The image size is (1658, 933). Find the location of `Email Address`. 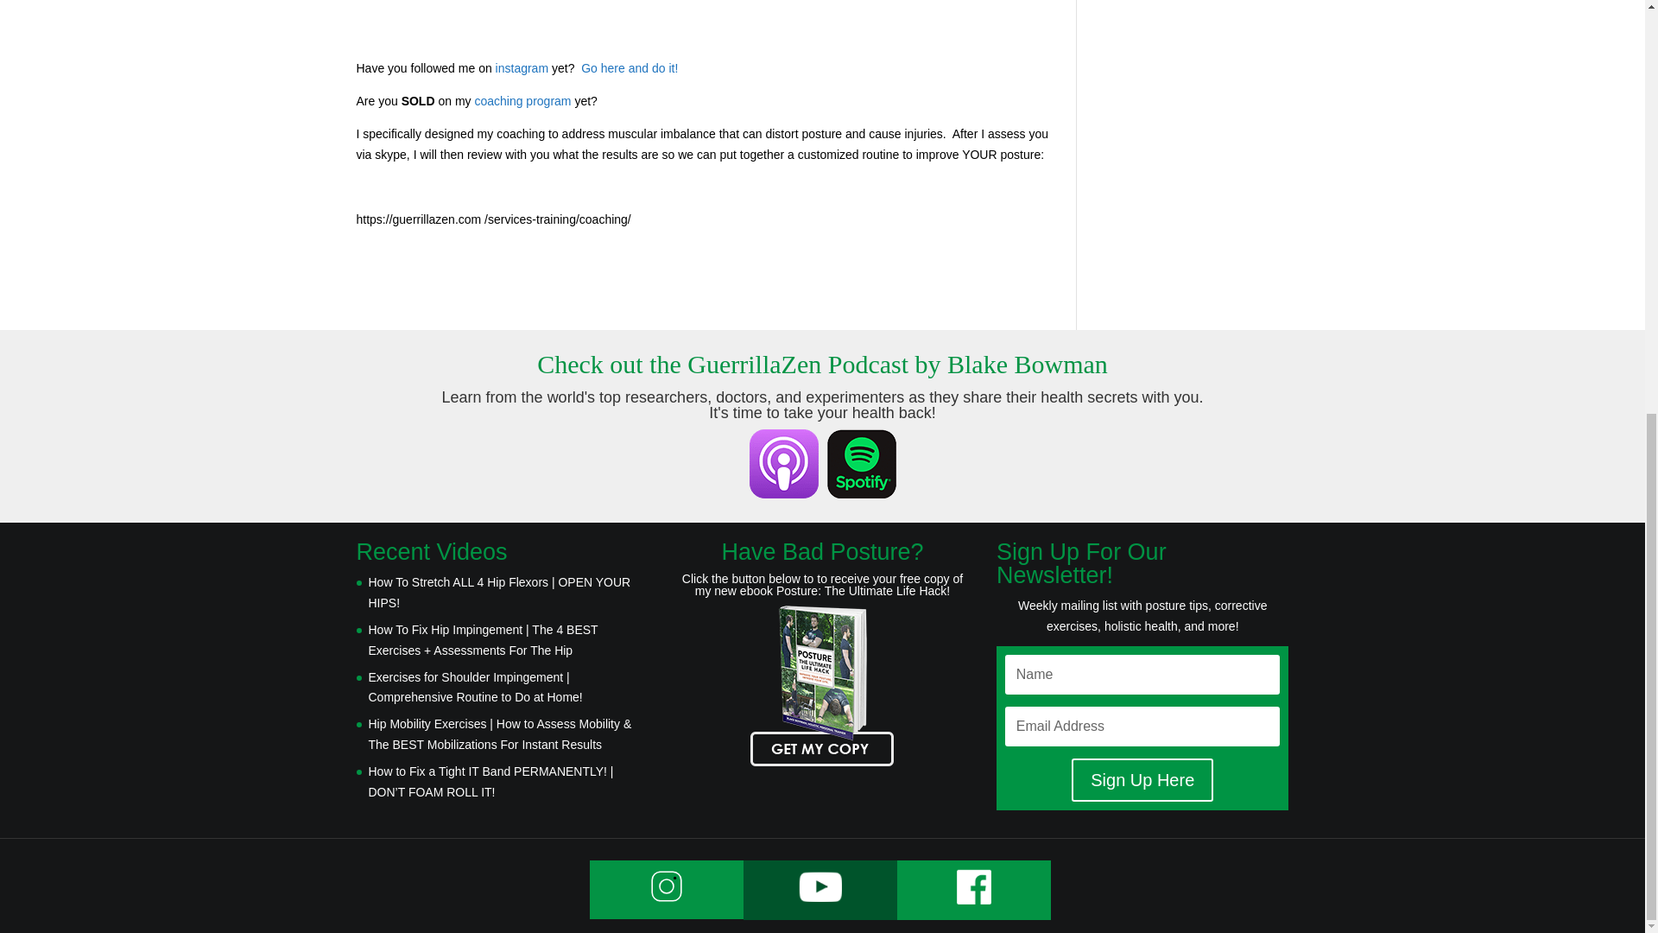

Email Address is located at coordinates (1142, 726).